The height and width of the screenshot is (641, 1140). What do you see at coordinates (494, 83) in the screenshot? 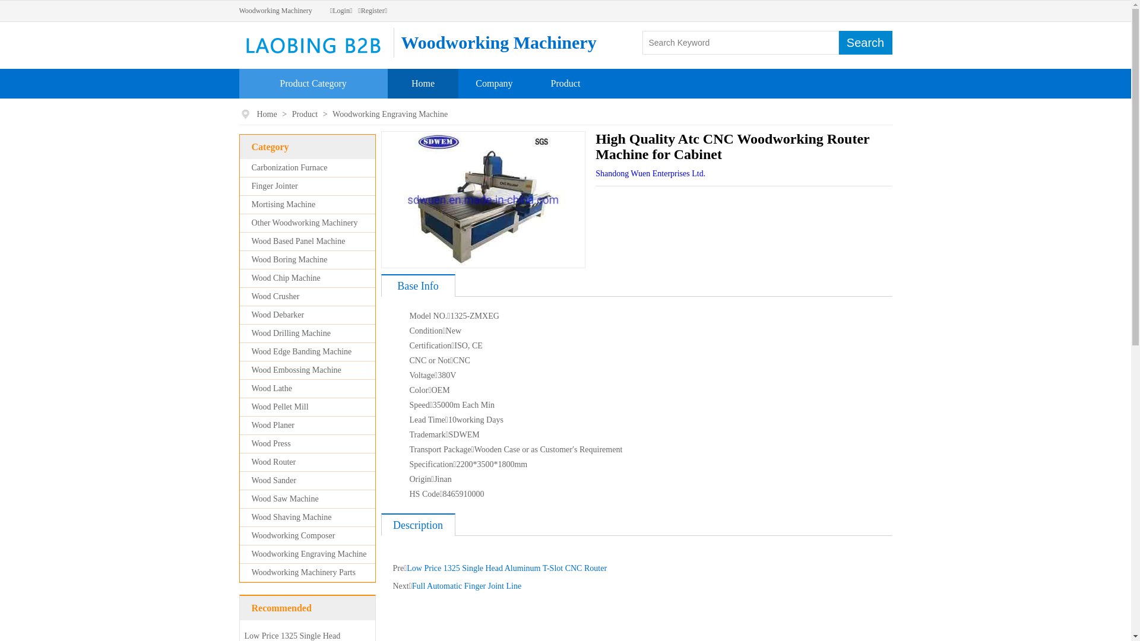
I see `Company` at bounding box center [494, 83].